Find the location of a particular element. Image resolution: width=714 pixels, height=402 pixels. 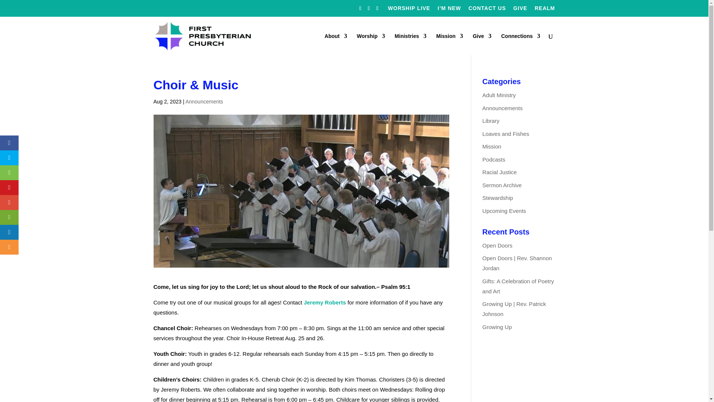

CONTACT US is located at coordinates (487, 10).